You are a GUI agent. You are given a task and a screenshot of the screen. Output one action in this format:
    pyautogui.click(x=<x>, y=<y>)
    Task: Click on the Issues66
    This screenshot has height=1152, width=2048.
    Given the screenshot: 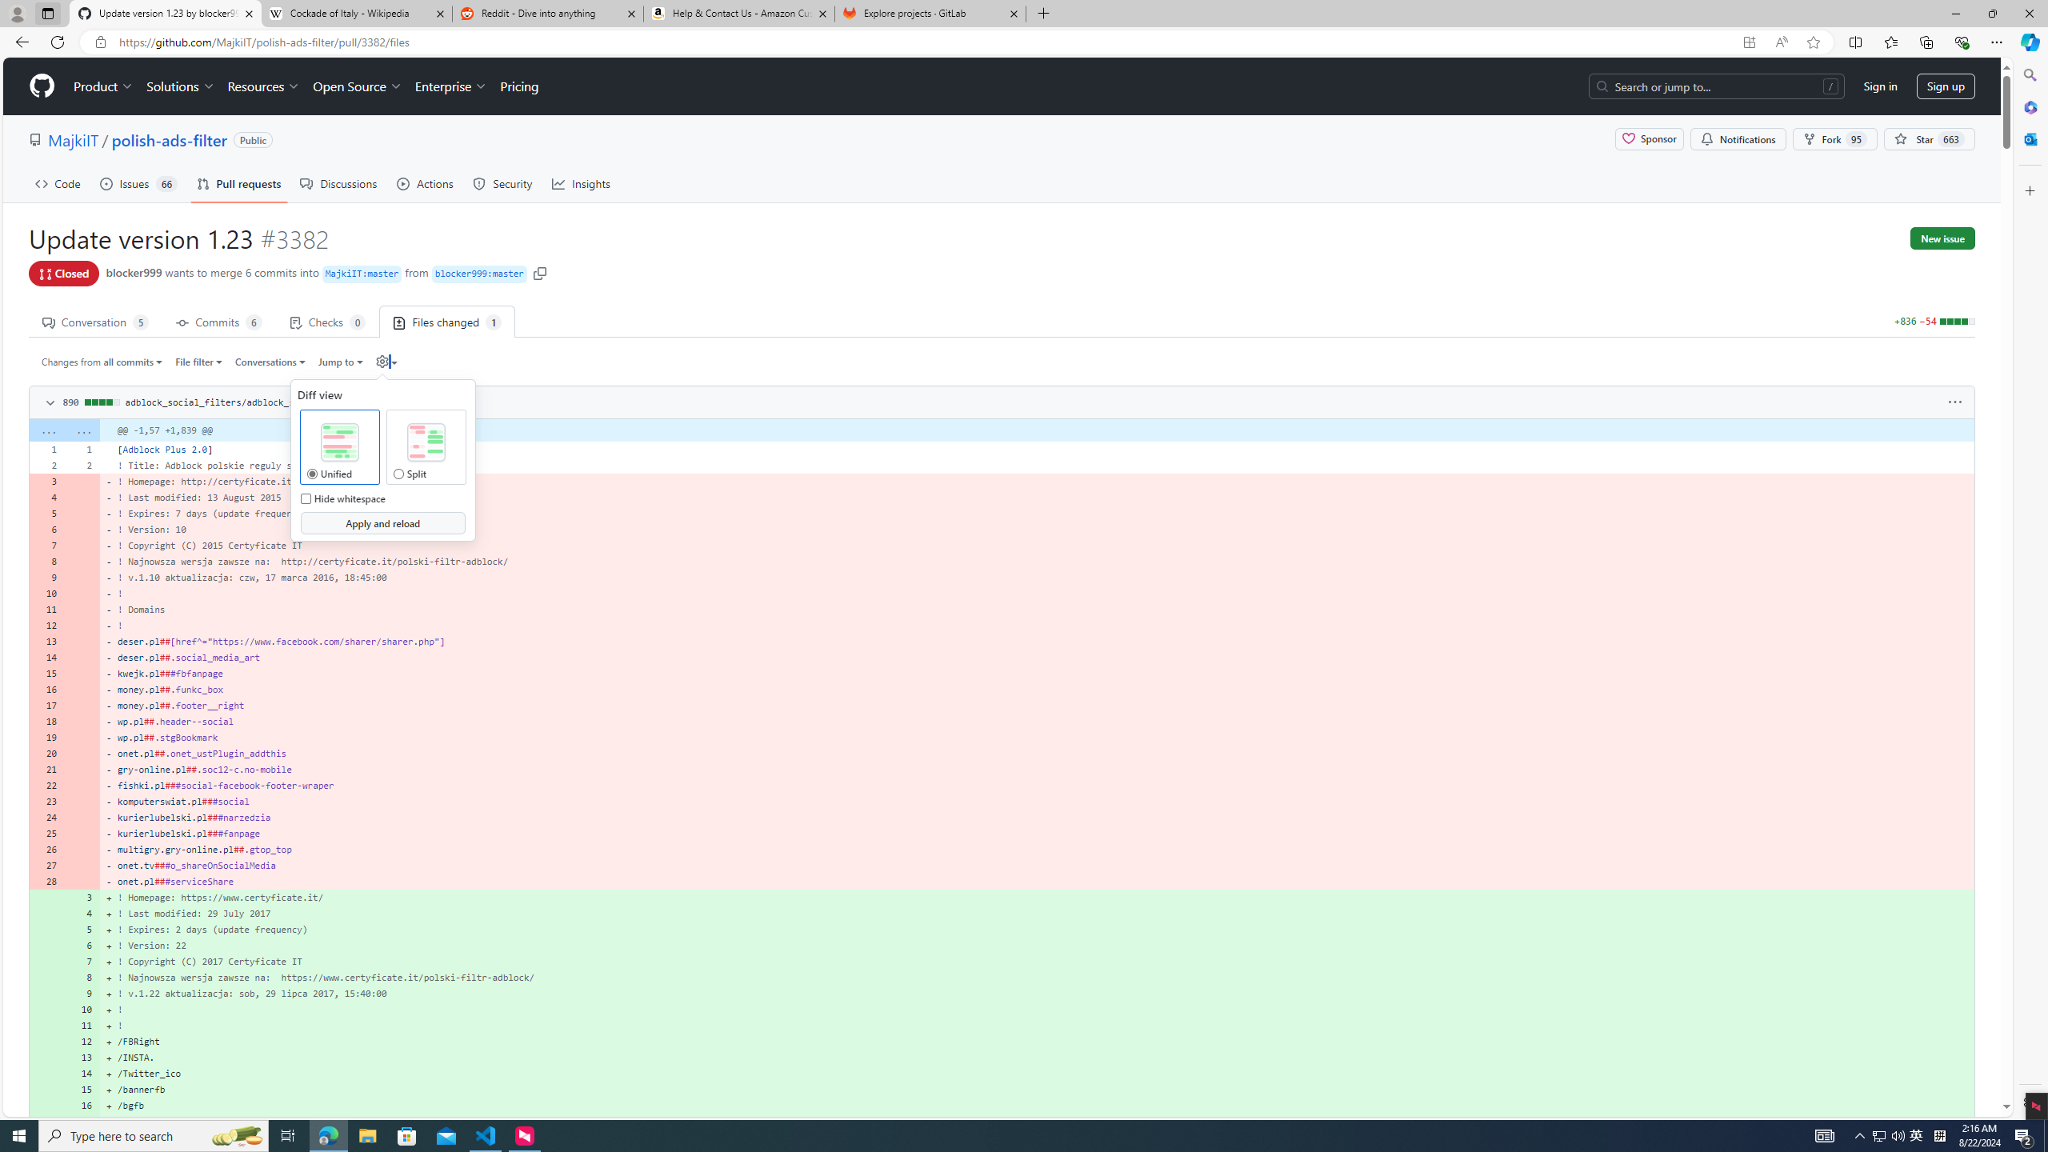 What is the action you would take?
    pyautogui.click(x=138, y=183)
    